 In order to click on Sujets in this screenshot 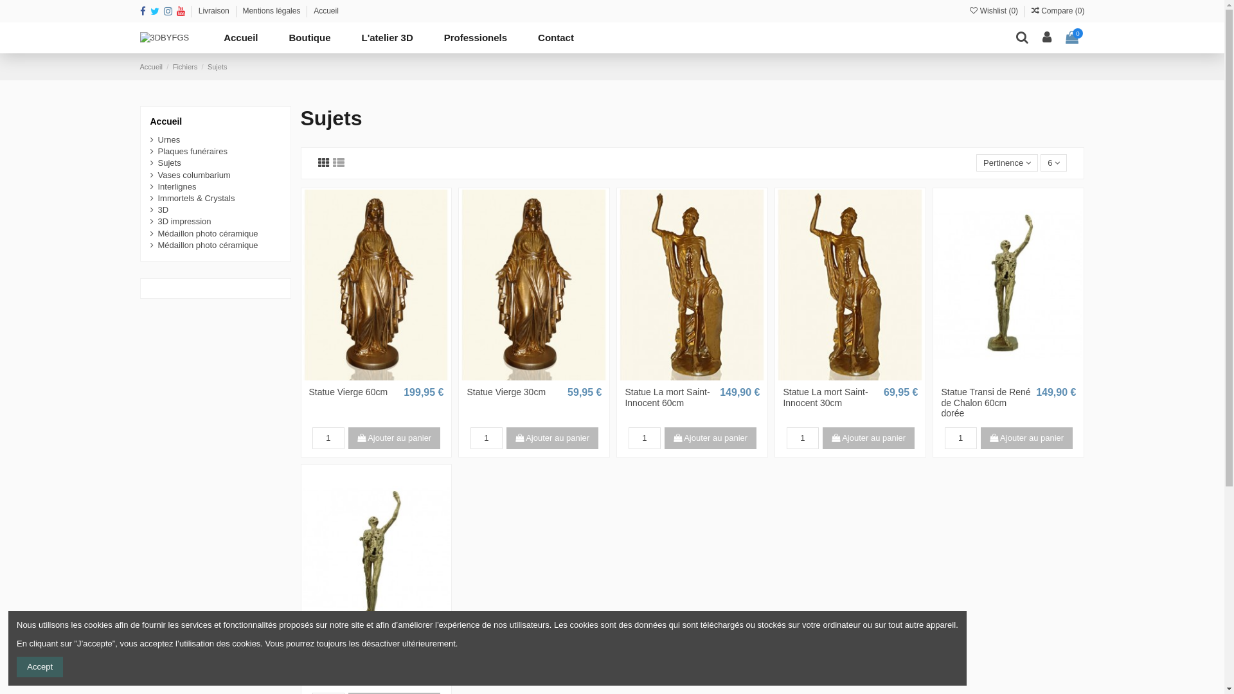, I will do `click(217, 67)`.